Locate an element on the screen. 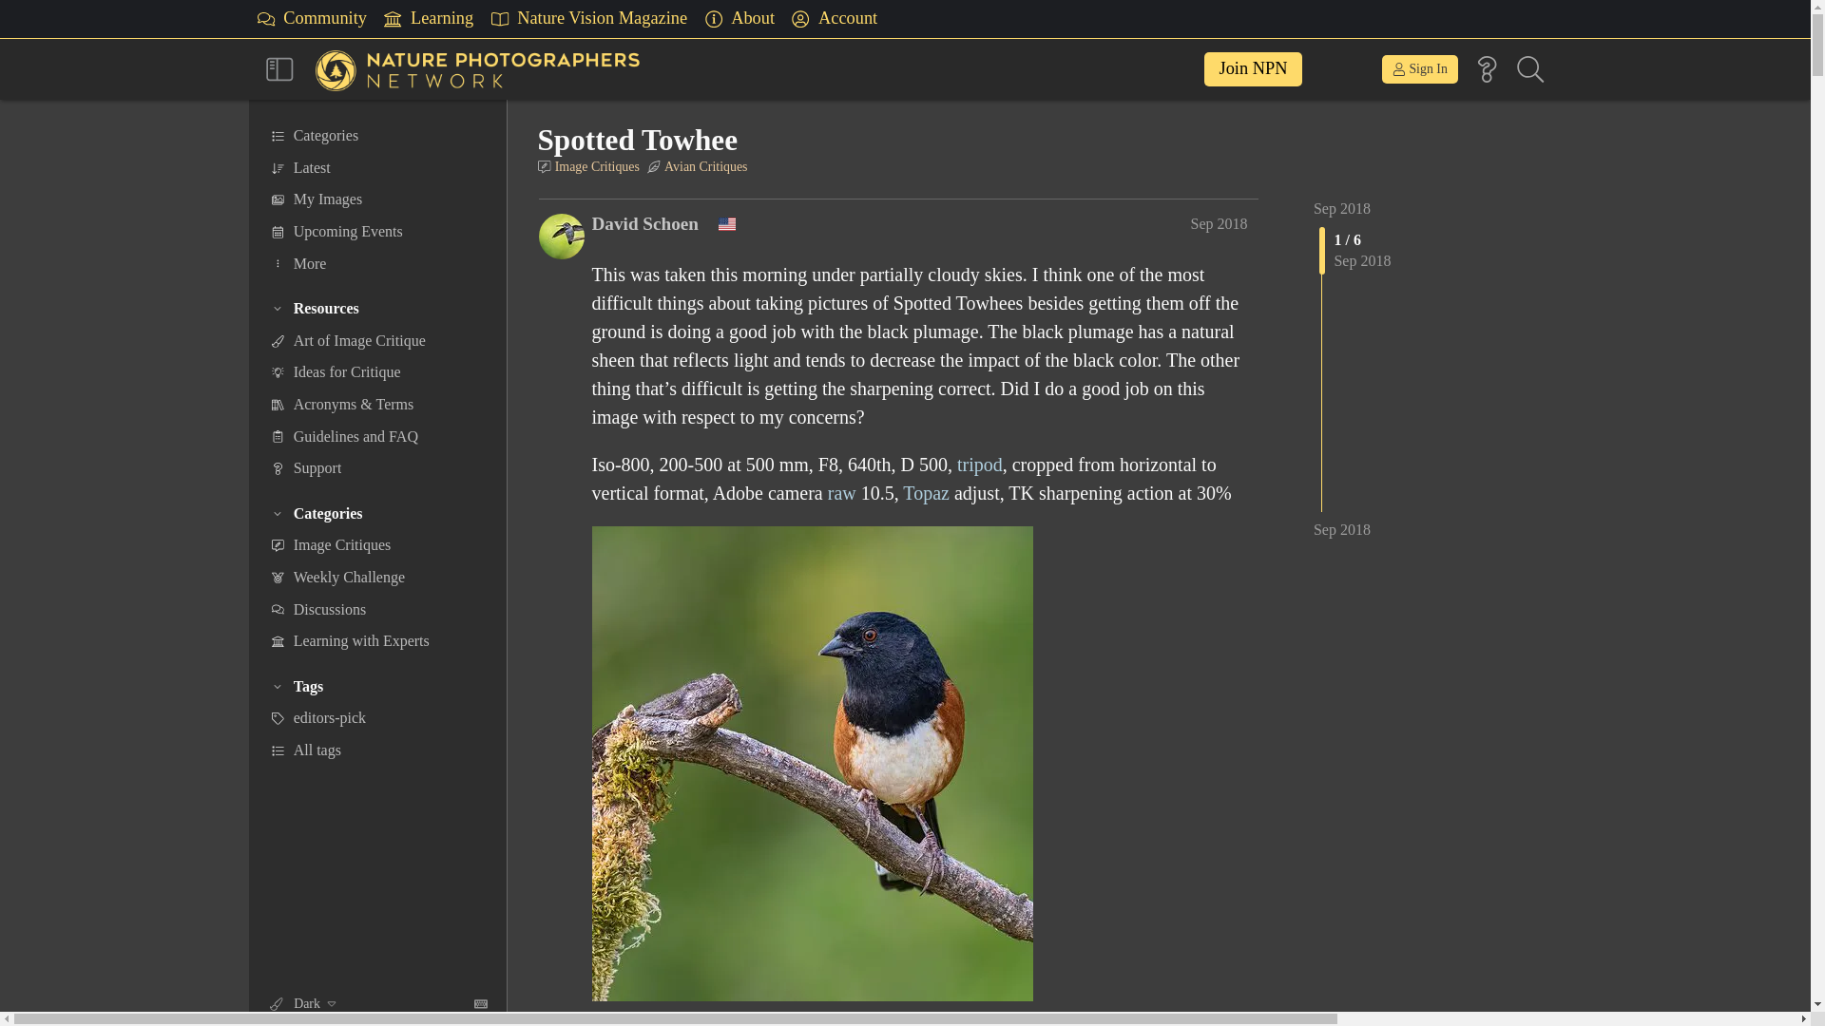 The height and width of the screenshot is (1026, 1825). Nature Vision Magazine is located at coordinates (587, 19).